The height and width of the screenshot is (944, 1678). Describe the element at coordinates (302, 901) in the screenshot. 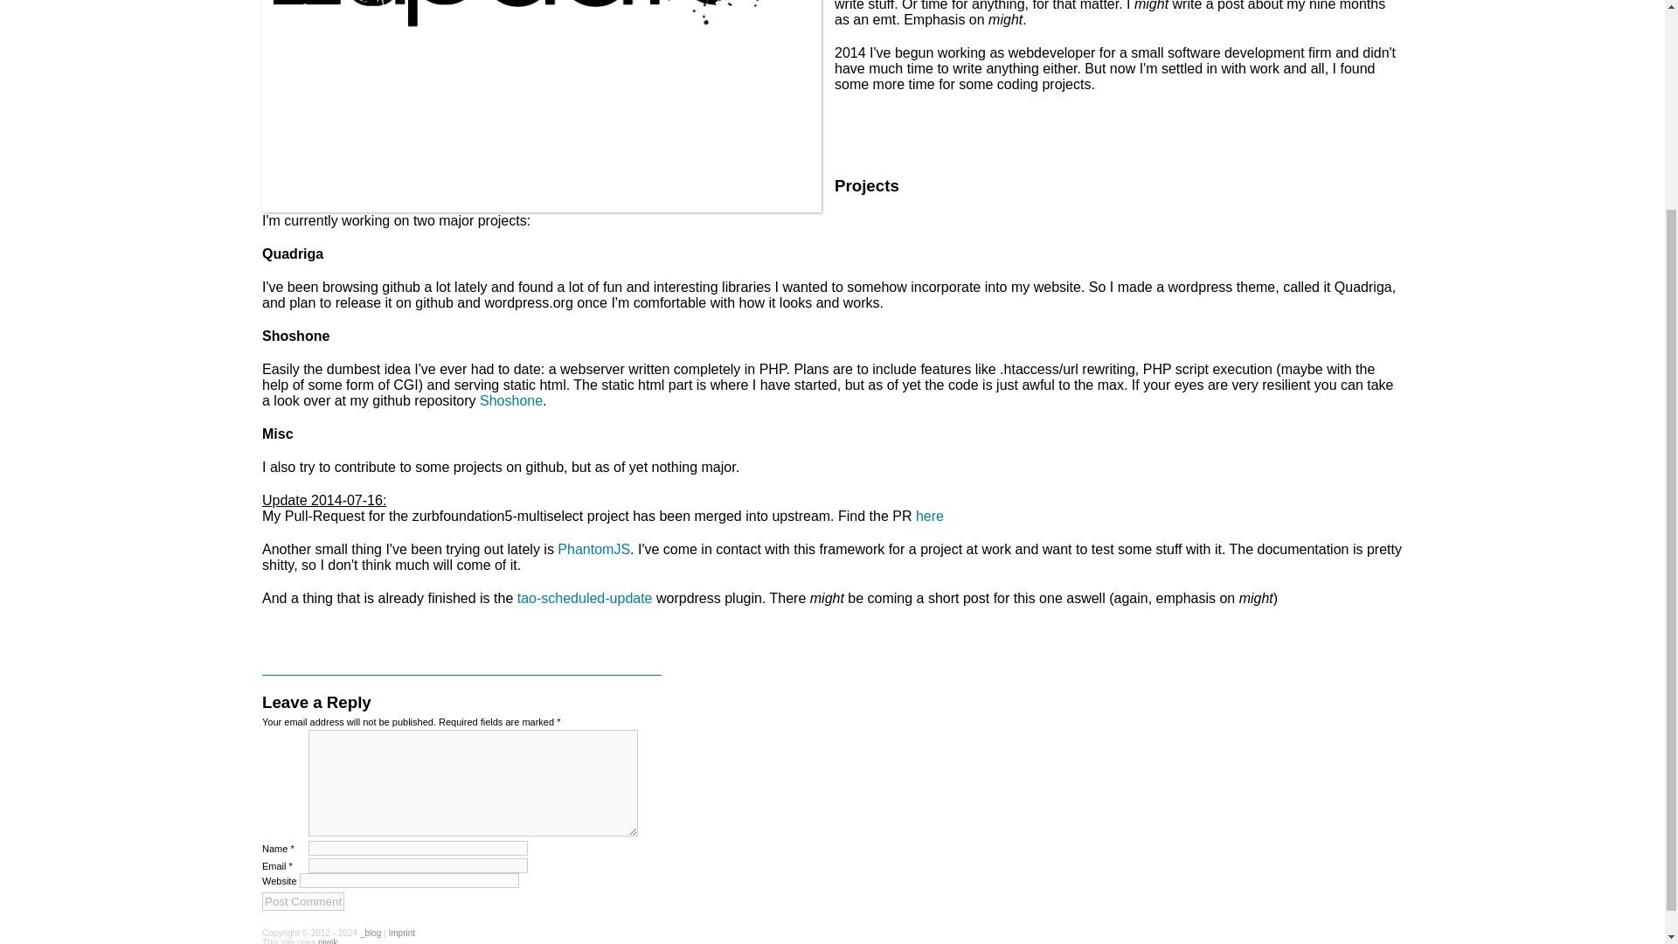

I see `Post Comment` at that location.